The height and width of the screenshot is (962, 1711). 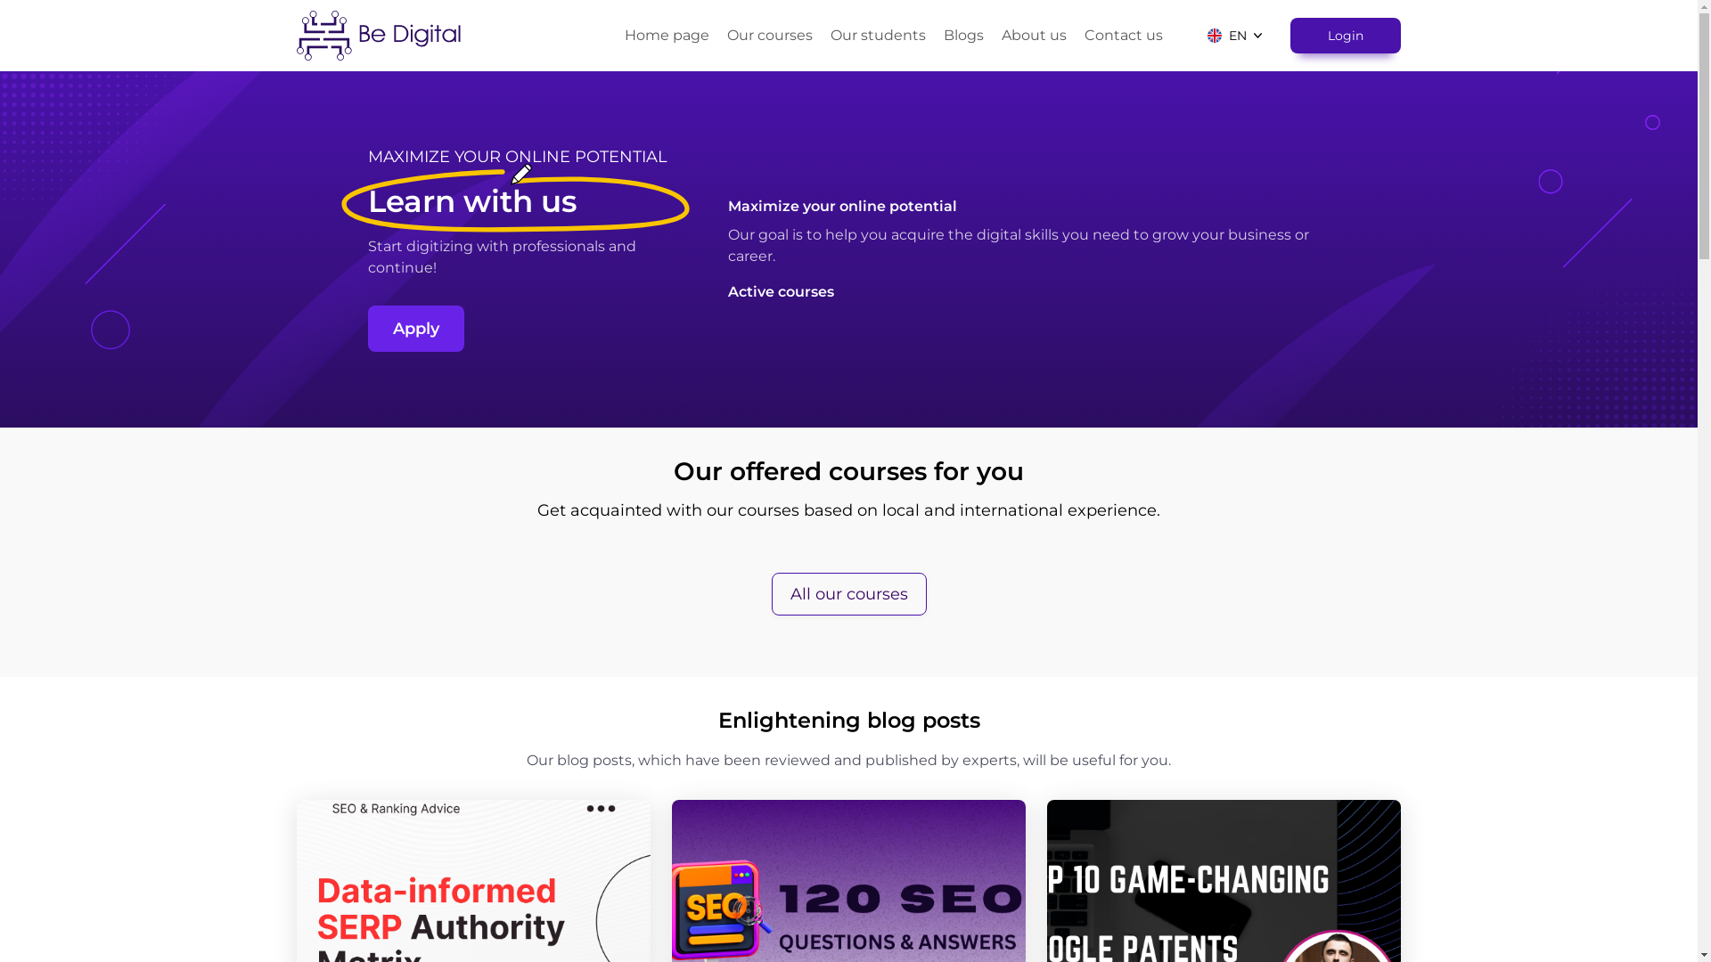 What do you see at coordinates (416, 329) in the screenshot?
I see `Apply` at bounding box center [416, 329].